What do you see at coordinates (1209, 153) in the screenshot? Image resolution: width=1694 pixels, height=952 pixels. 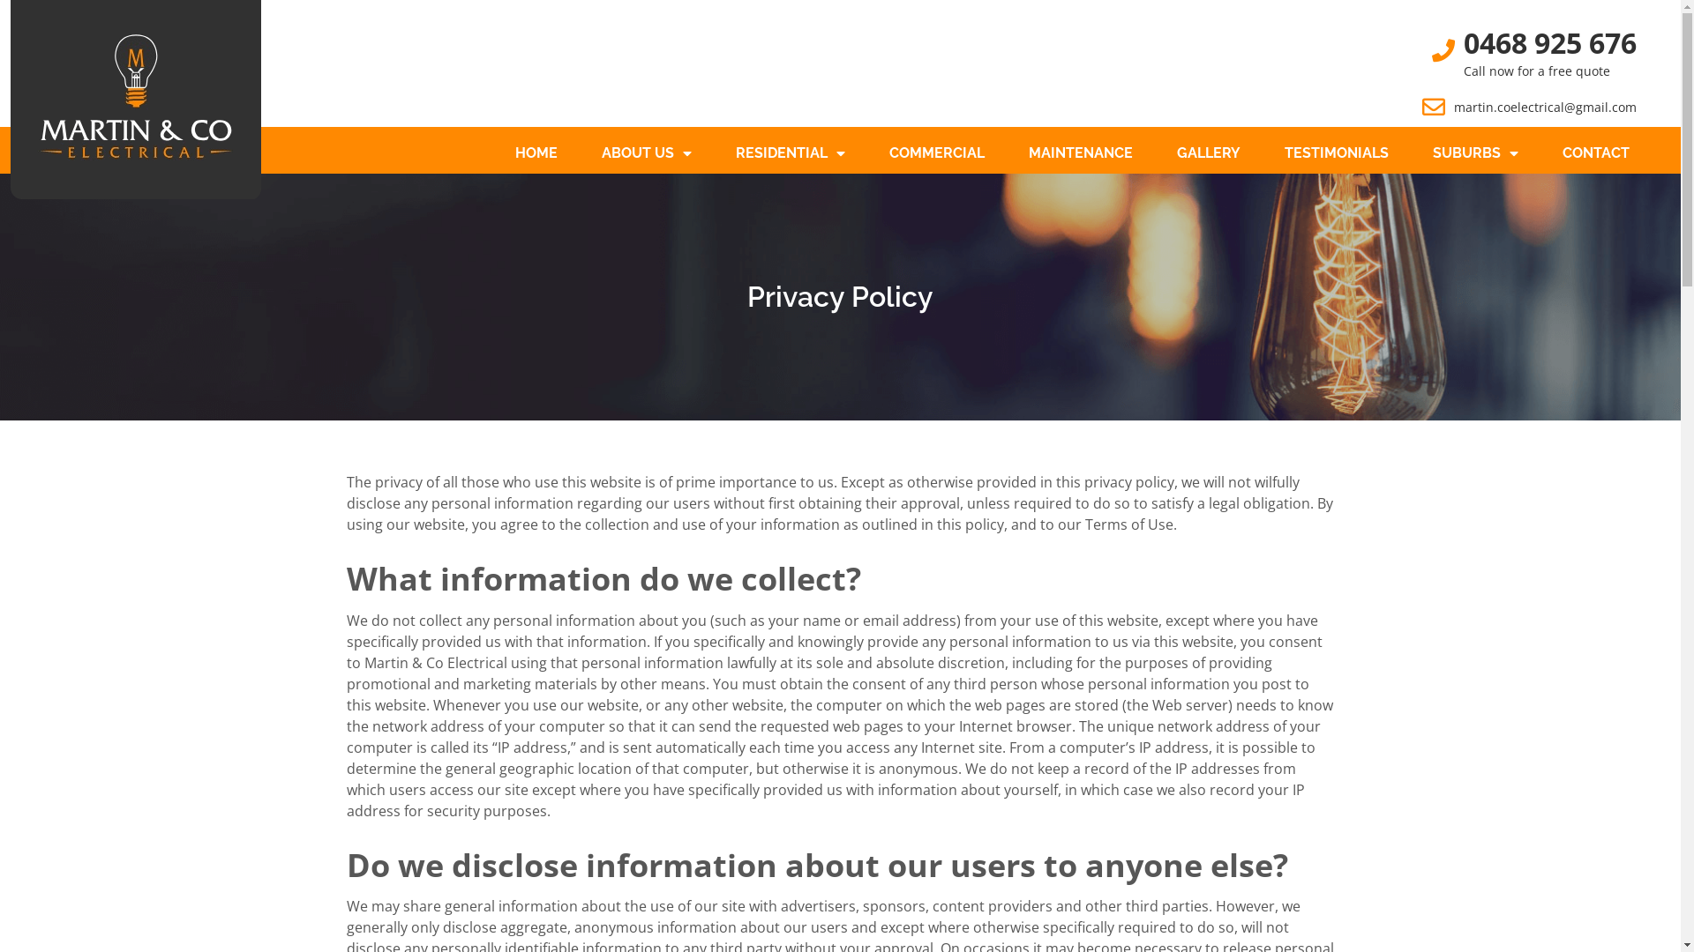 I see `GALLERY` at bounding box center [1209, 153].